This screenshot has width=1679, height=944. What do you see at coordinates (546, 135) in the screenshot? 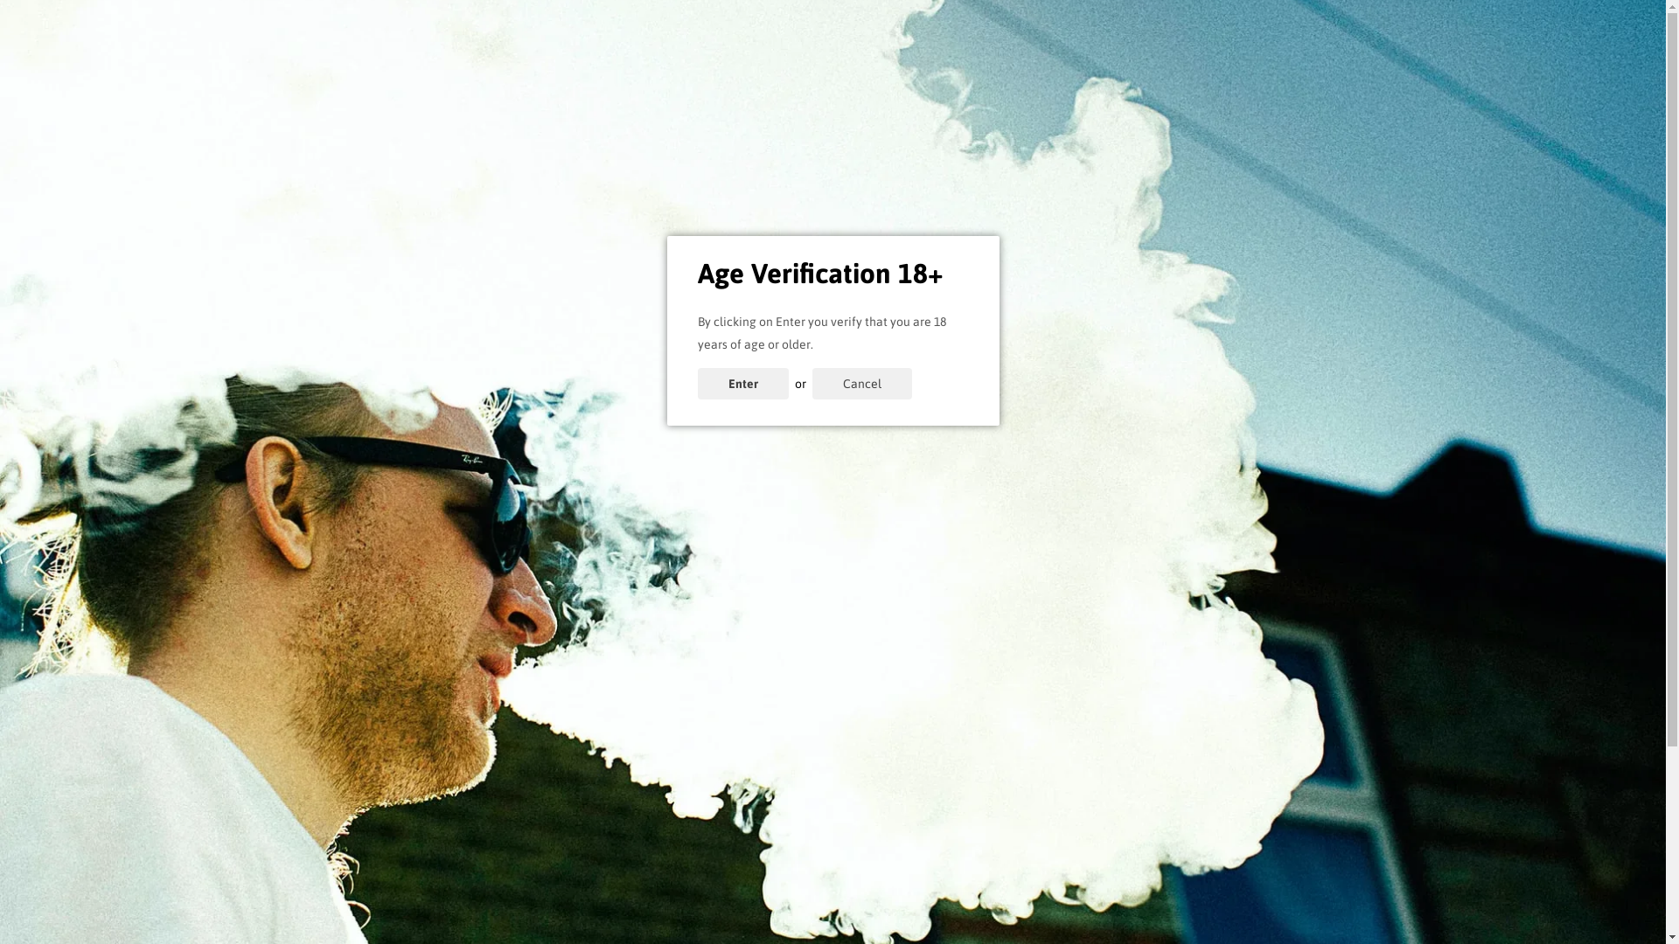
I see `E-Liquids ( N-Z )` at bounding box center [546, 135].